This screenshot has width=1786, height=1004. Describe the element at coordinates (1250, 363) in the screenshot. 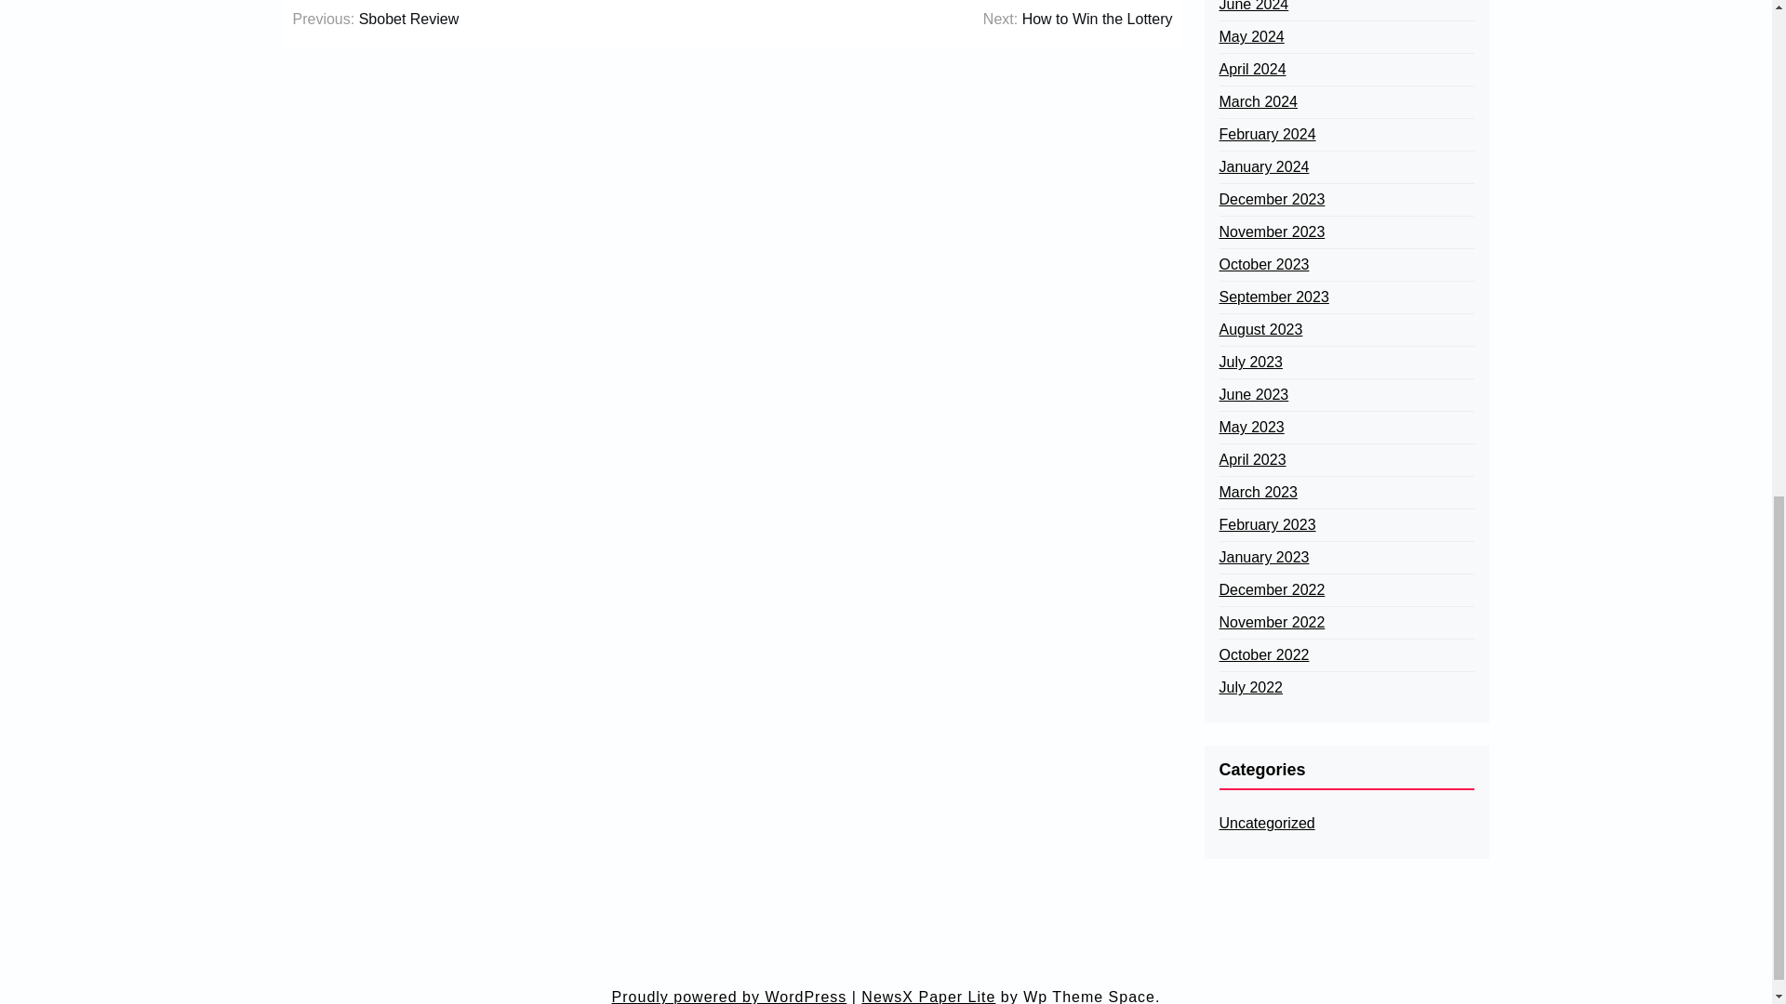

I see `July 2023` at that location.